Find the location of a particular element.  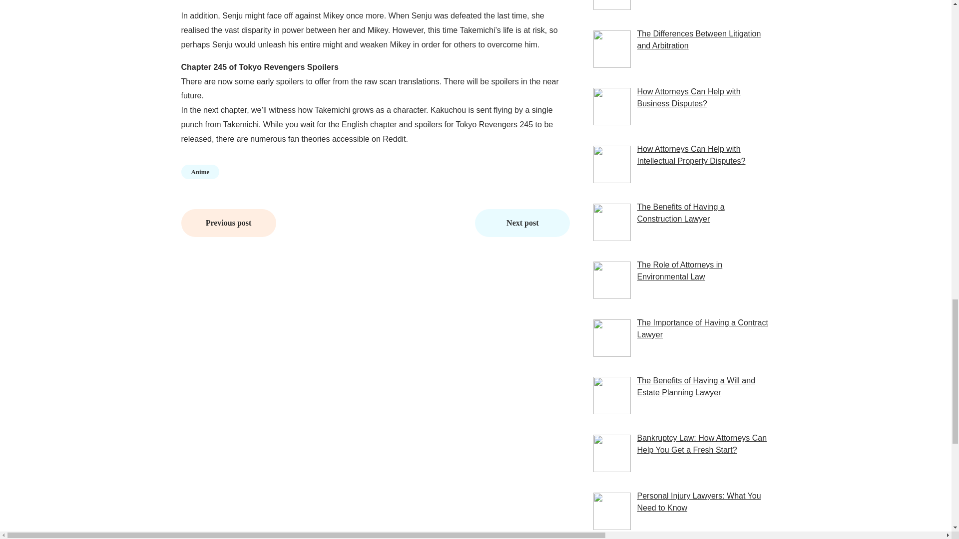

The Differences Between Litigation and Arbitration is located at coordinates (698, 40).